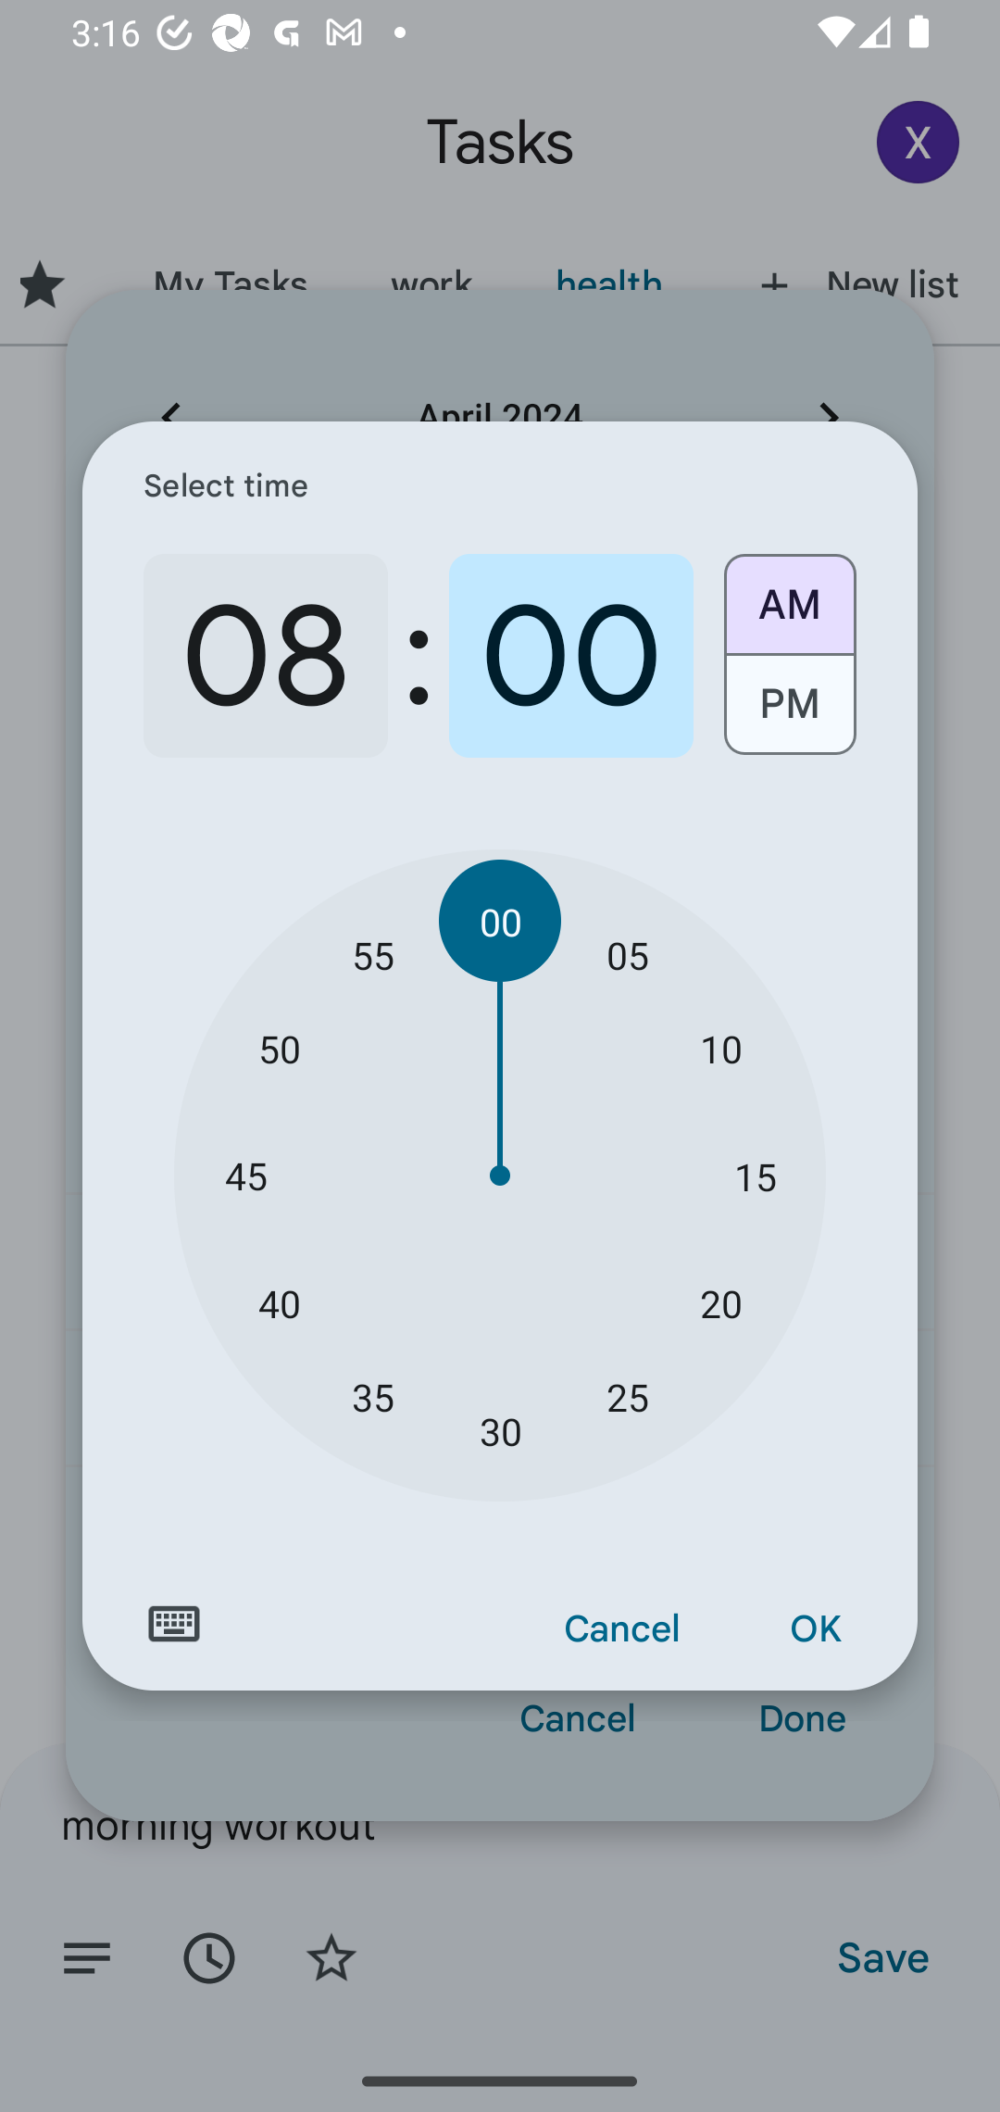 The image size is (1000, 2112). What do you see at coordinates (622, 1629) in the screenshot?
I see `Cancel` at bounding box center [622, 1629].